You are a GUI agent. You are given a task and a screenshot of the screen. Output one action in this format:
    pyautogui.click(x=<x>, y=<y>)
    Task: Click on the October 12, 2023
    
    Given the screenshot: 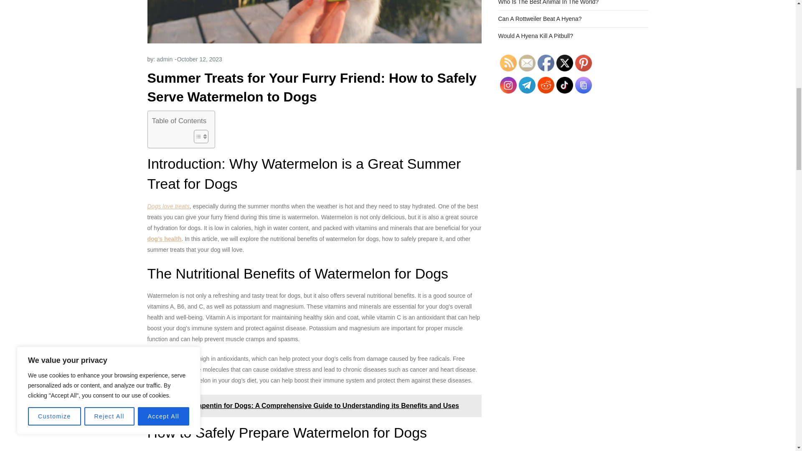 What is the action you would take?
    pyautogui.click(x=200, y=59)
    